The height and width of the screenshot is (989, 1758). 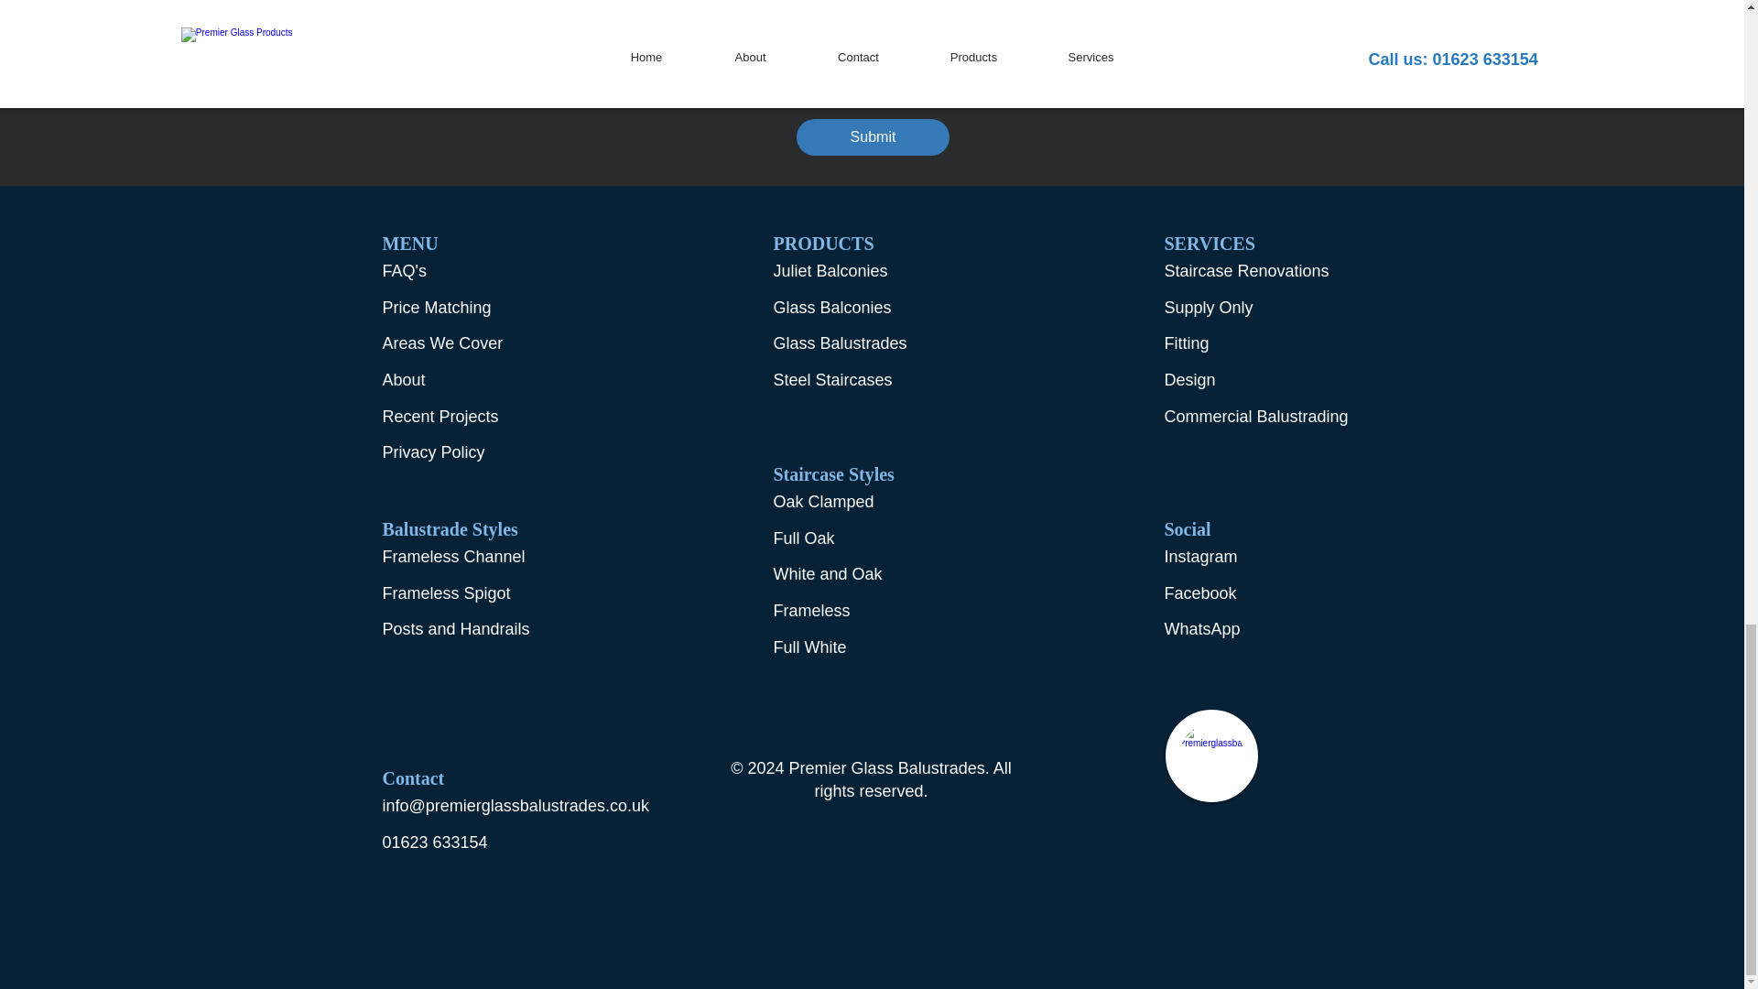 I want to click on Areas We Cover, so click(x=443, y=342).